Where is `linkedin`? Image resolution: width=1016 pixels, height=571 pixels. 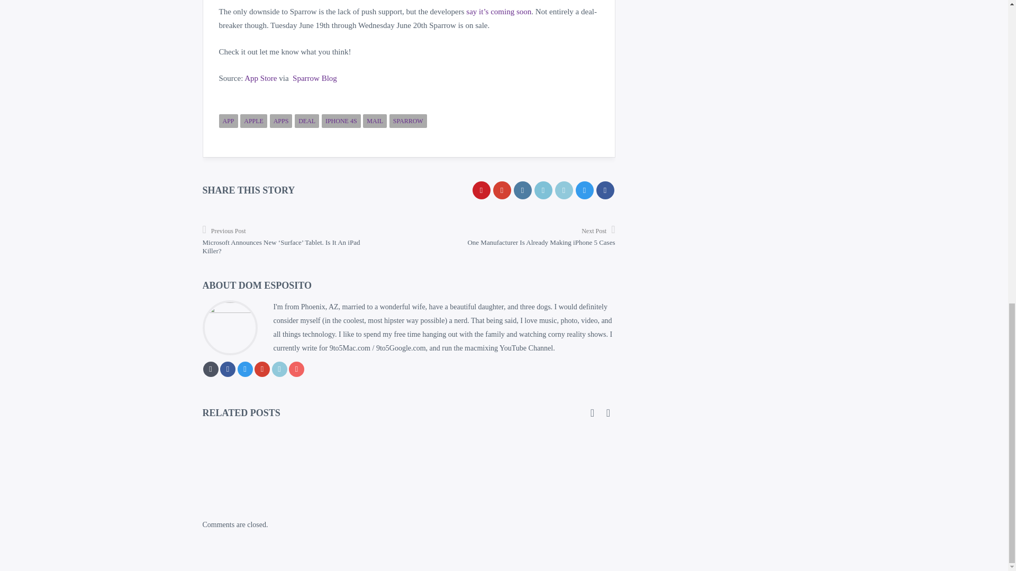
linkedin is located at coordinates (564, 190).